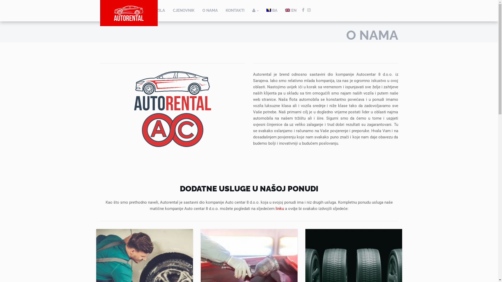 The image size is (502, 282). What do you see at coordinates (184, 11) in the screenshot?
I see `CJENOVNIK` at bounding box center [184, 11].